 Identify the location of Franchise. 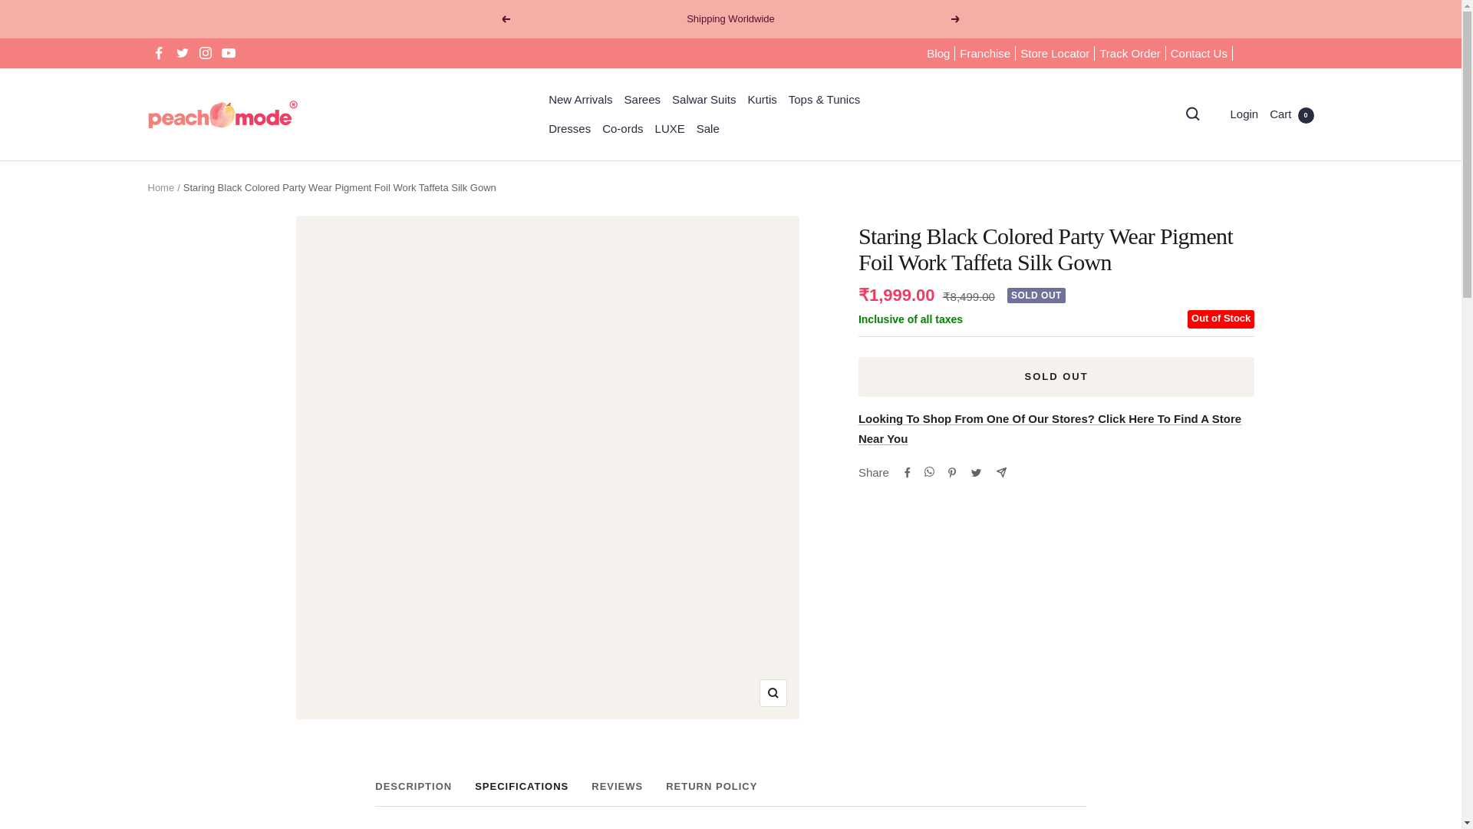
(1129, 54).